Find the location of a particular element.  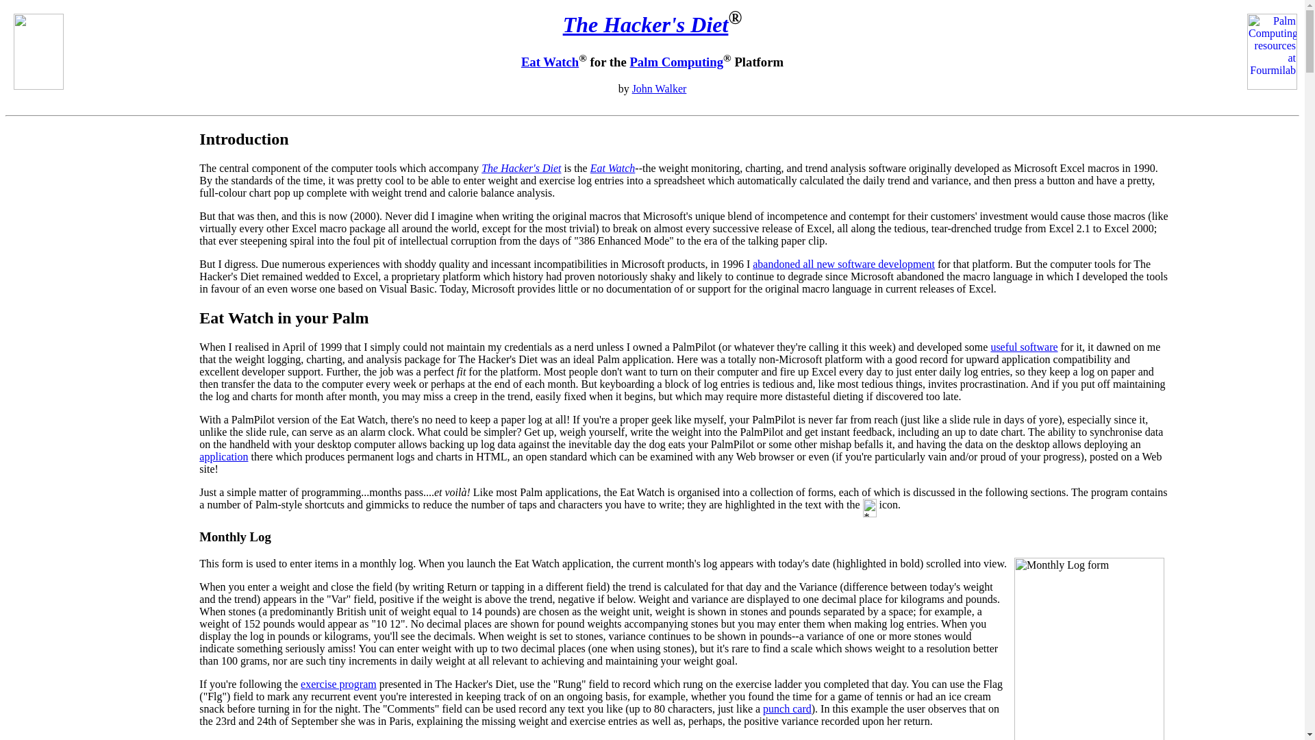

punch card is located at coordinates (786, 708).